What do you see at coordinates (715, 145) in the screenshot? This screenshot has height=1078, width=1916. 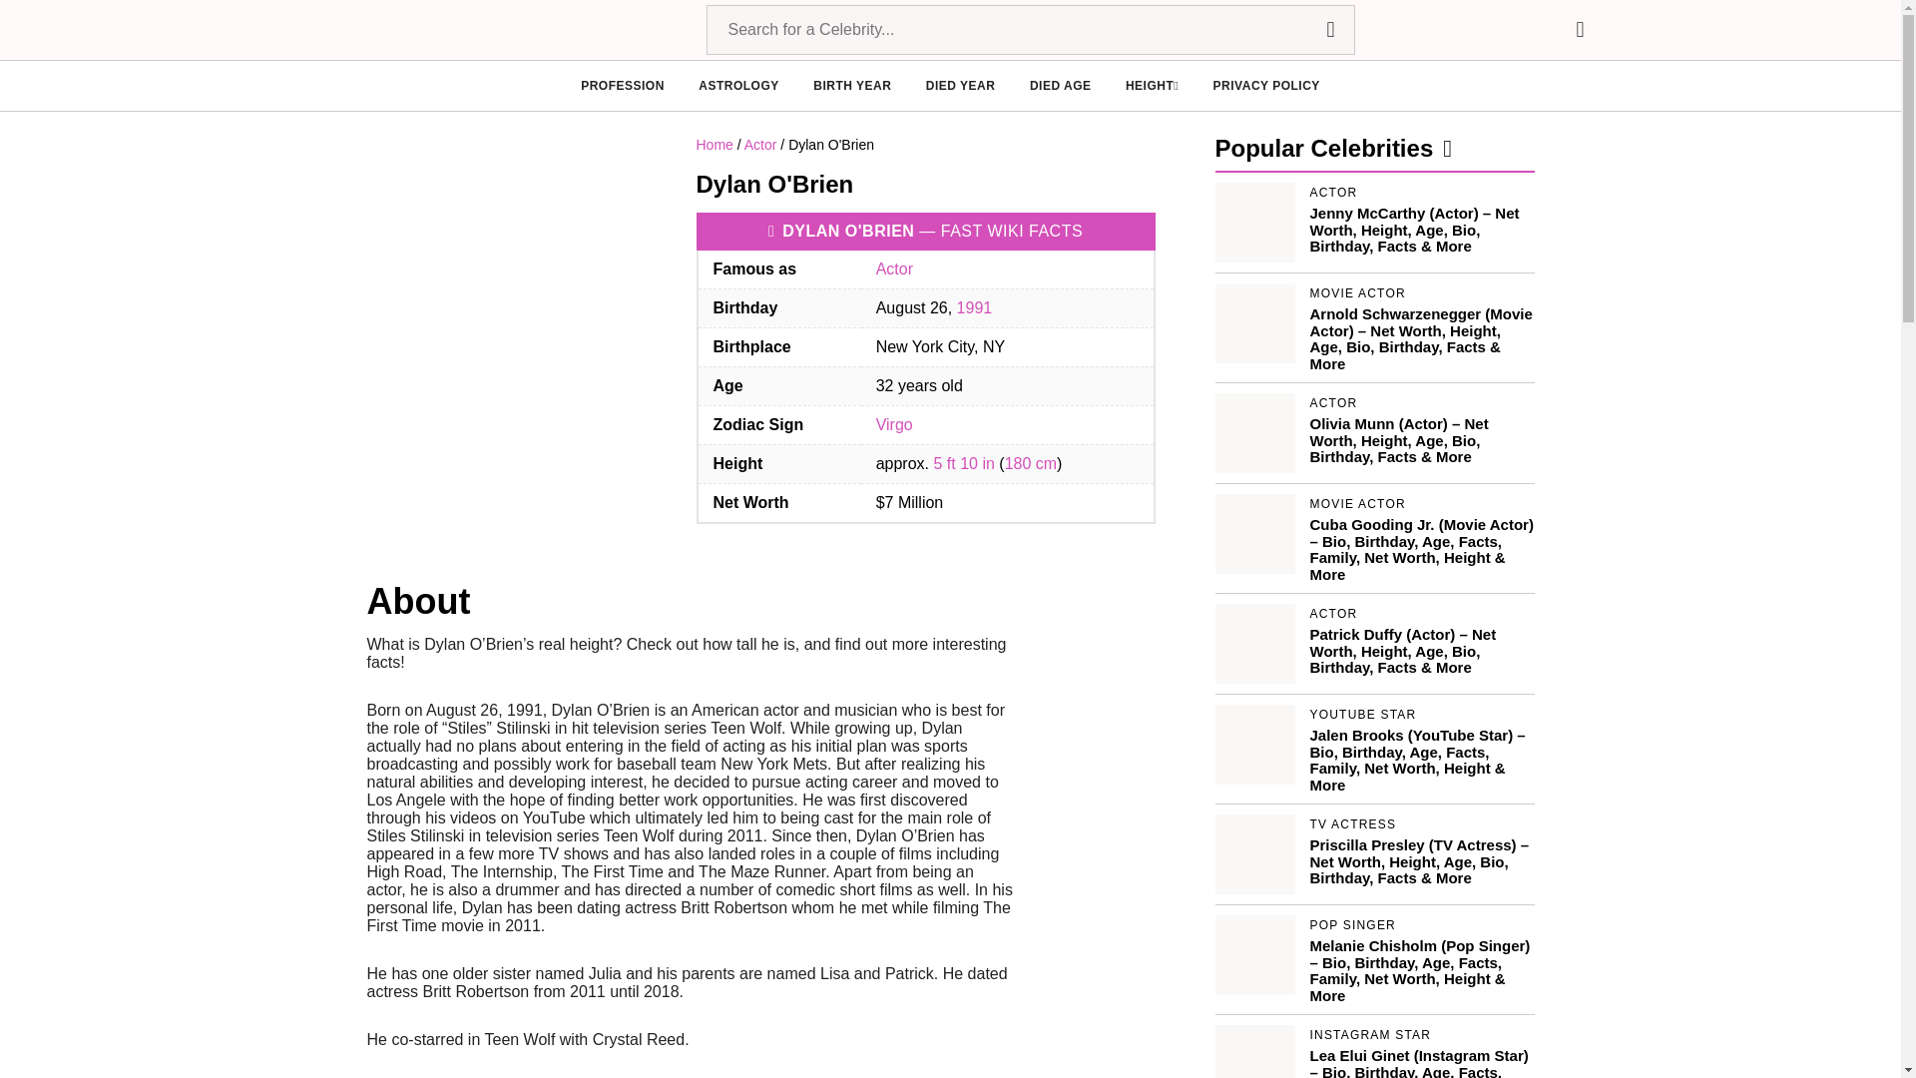 I see `Home` at bounding box center [715, 145].